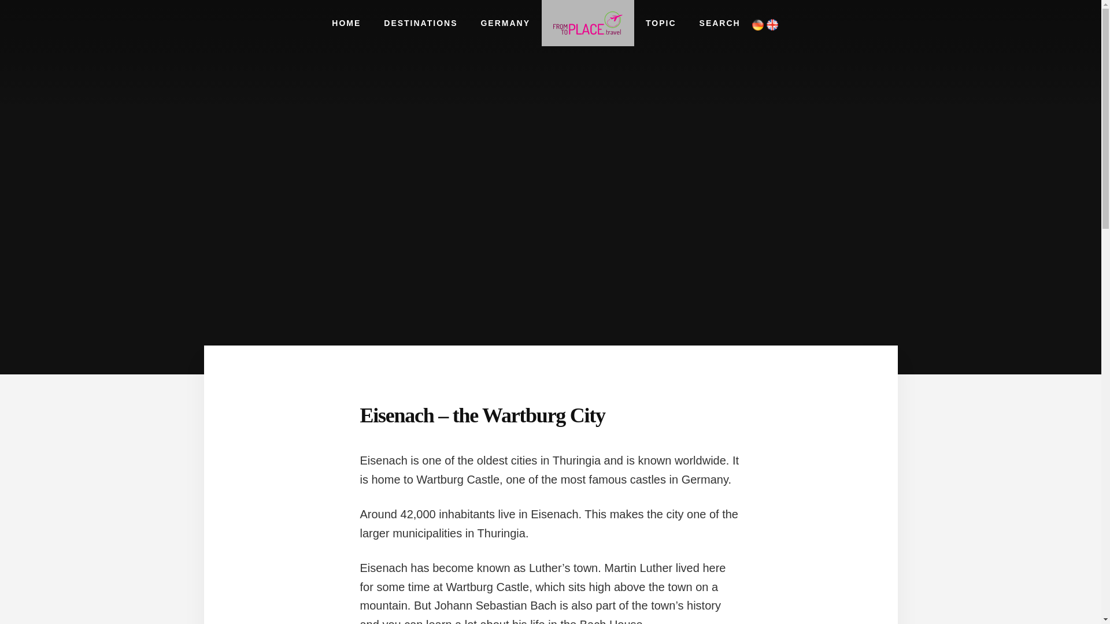 This screenshot has height=624, width=1110. I want to click on SEARCH, so click(720, 23).